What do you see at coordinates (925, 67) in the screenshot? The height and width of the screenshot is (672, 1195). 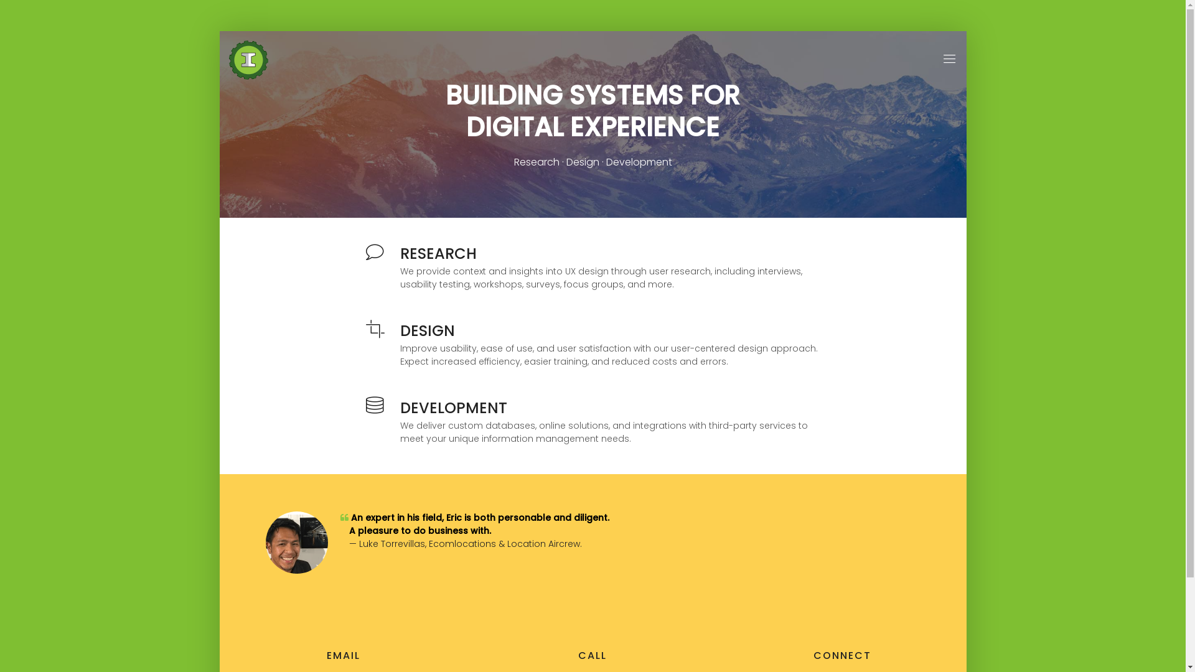 I see `TESTIMONIALS` at bounding box center [925, 67].